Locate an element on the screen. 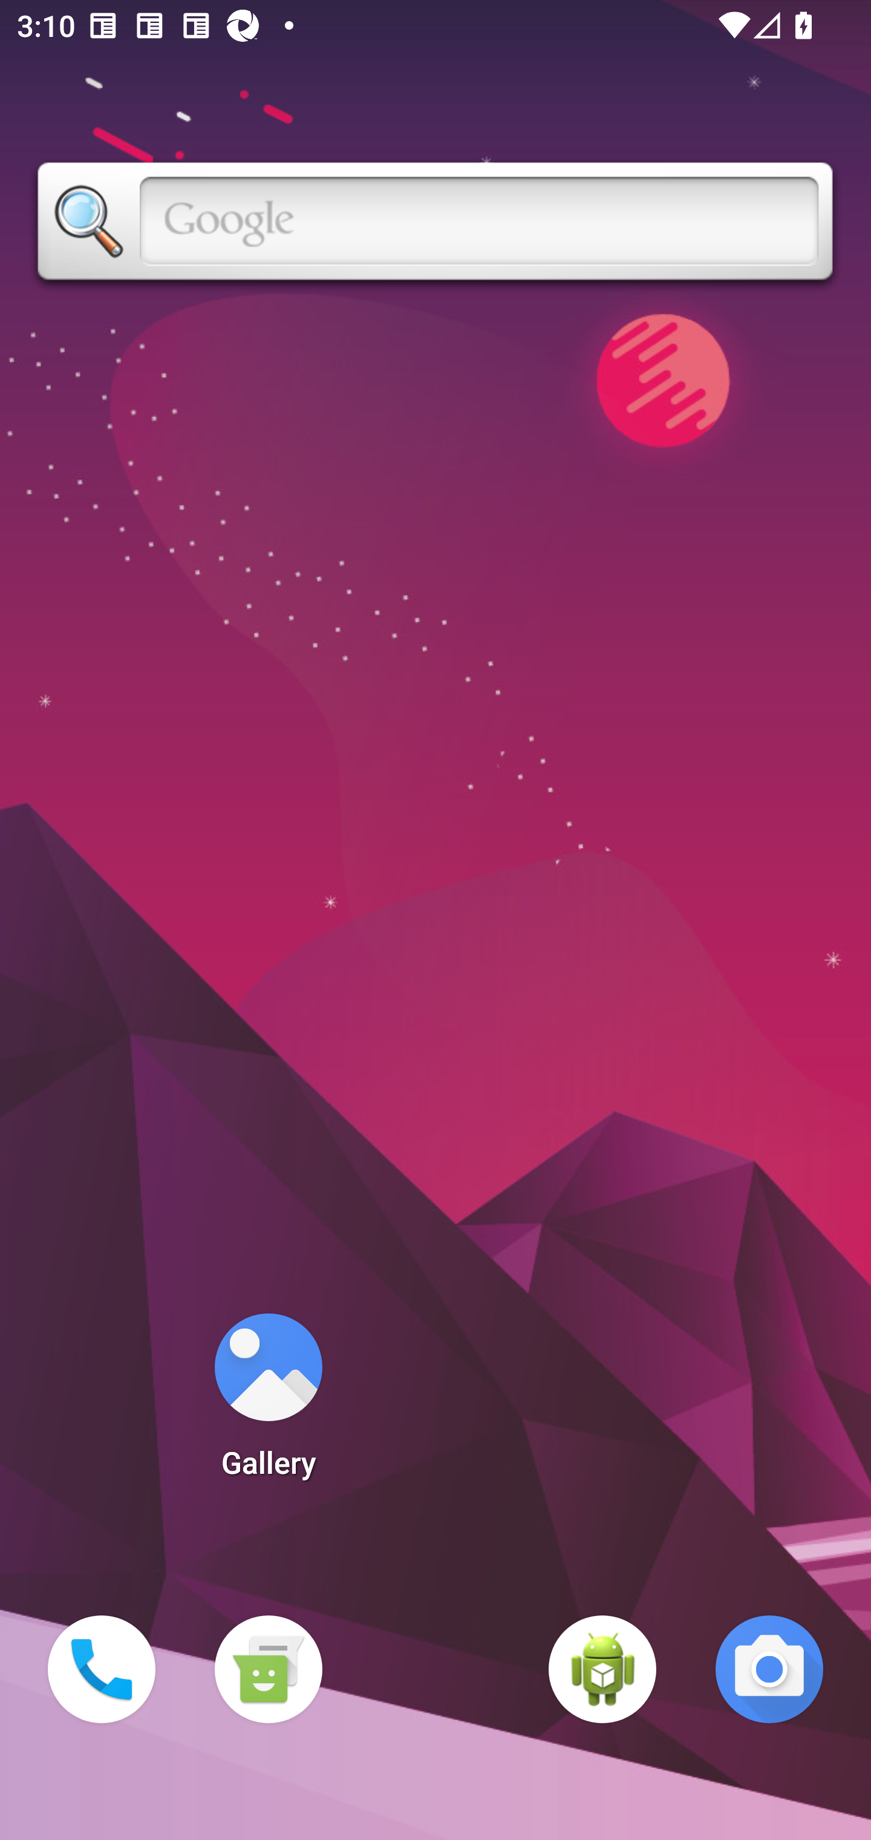 The width and height of the screenshot is (871, 1840). Phone is located at coordinates (102, 1669).